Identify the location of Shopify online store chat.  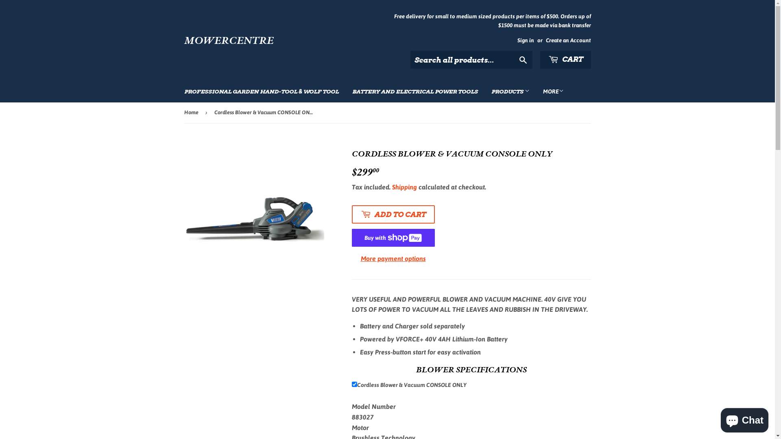
(744, 419).